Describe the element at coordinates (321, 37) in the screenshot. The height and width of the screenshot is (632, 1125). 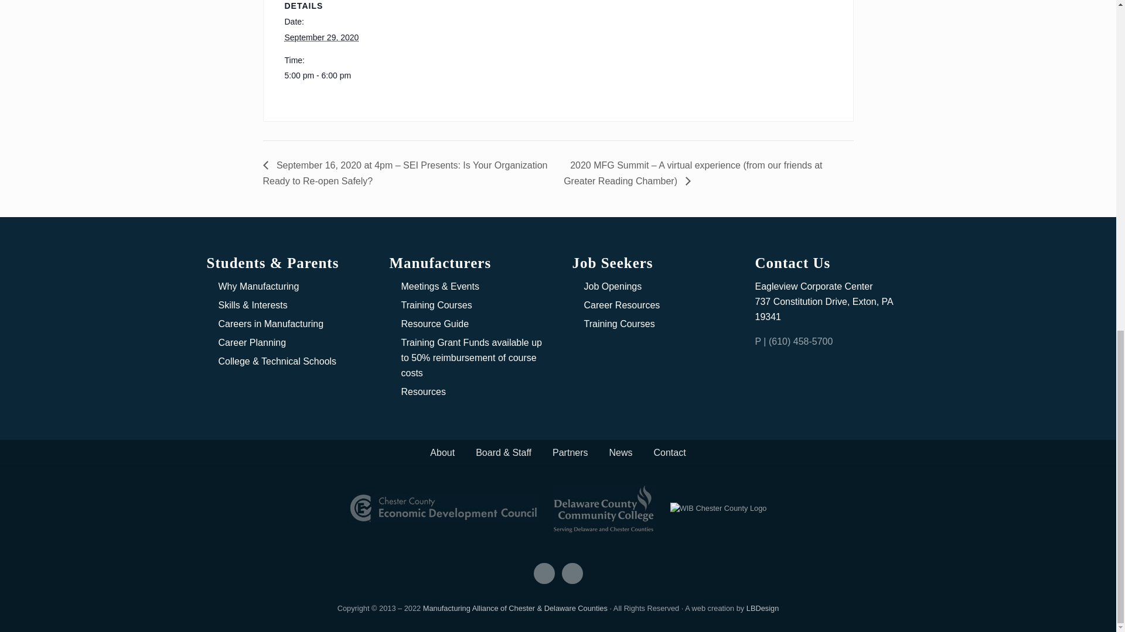
I see `2020-09-29` at that location.